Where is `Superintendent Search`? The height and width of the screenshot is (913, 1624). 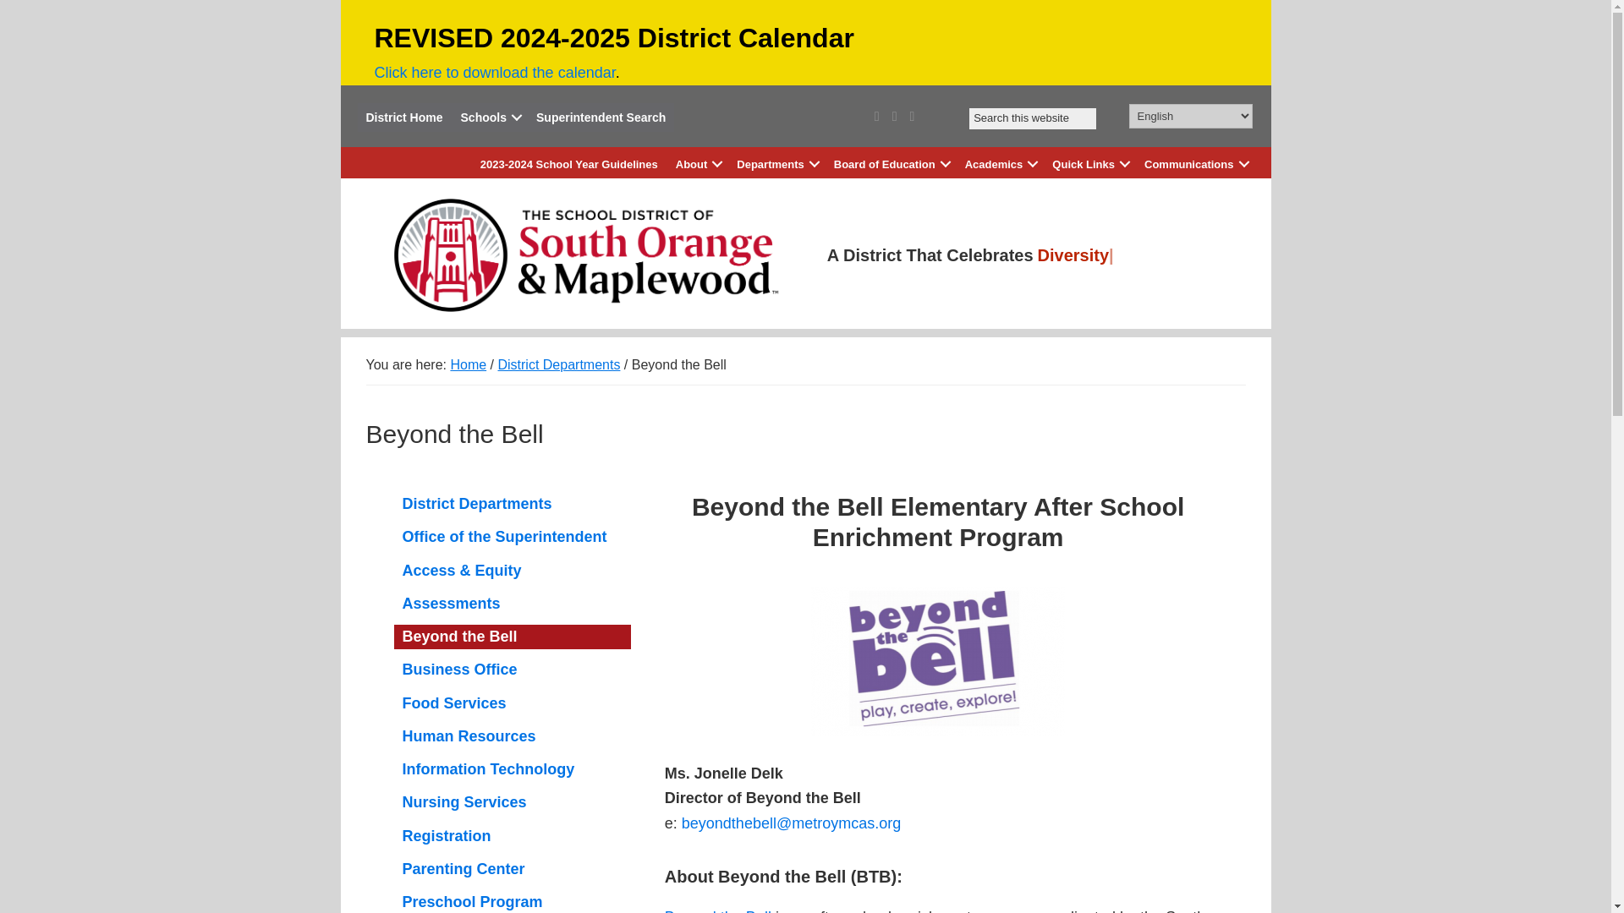
Superintendent Search is located at coordinates (601, 117).